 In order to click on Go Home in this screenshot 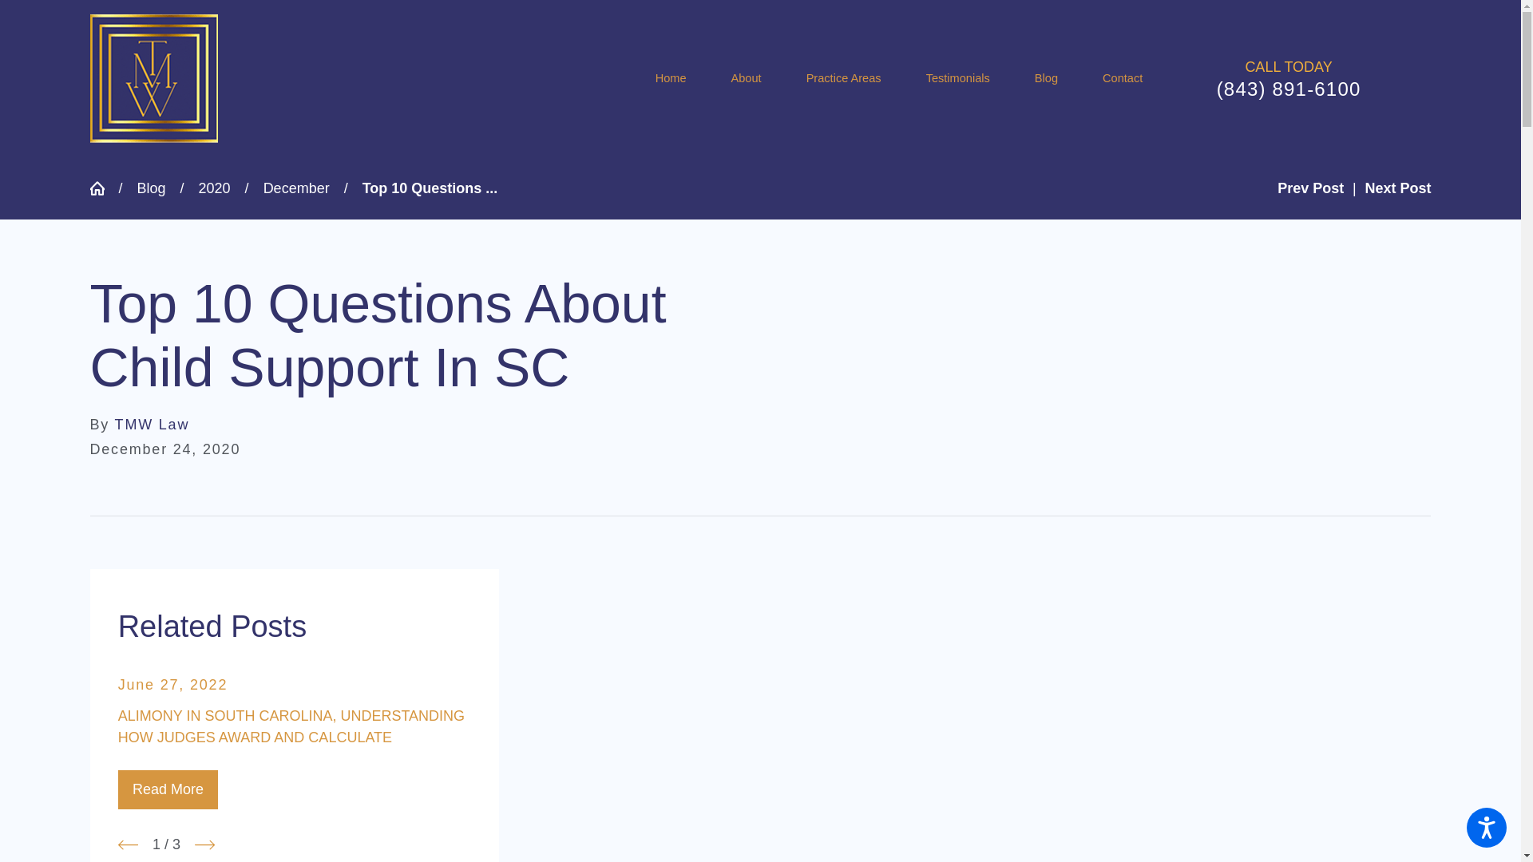, I will do `click(103, 188)`.